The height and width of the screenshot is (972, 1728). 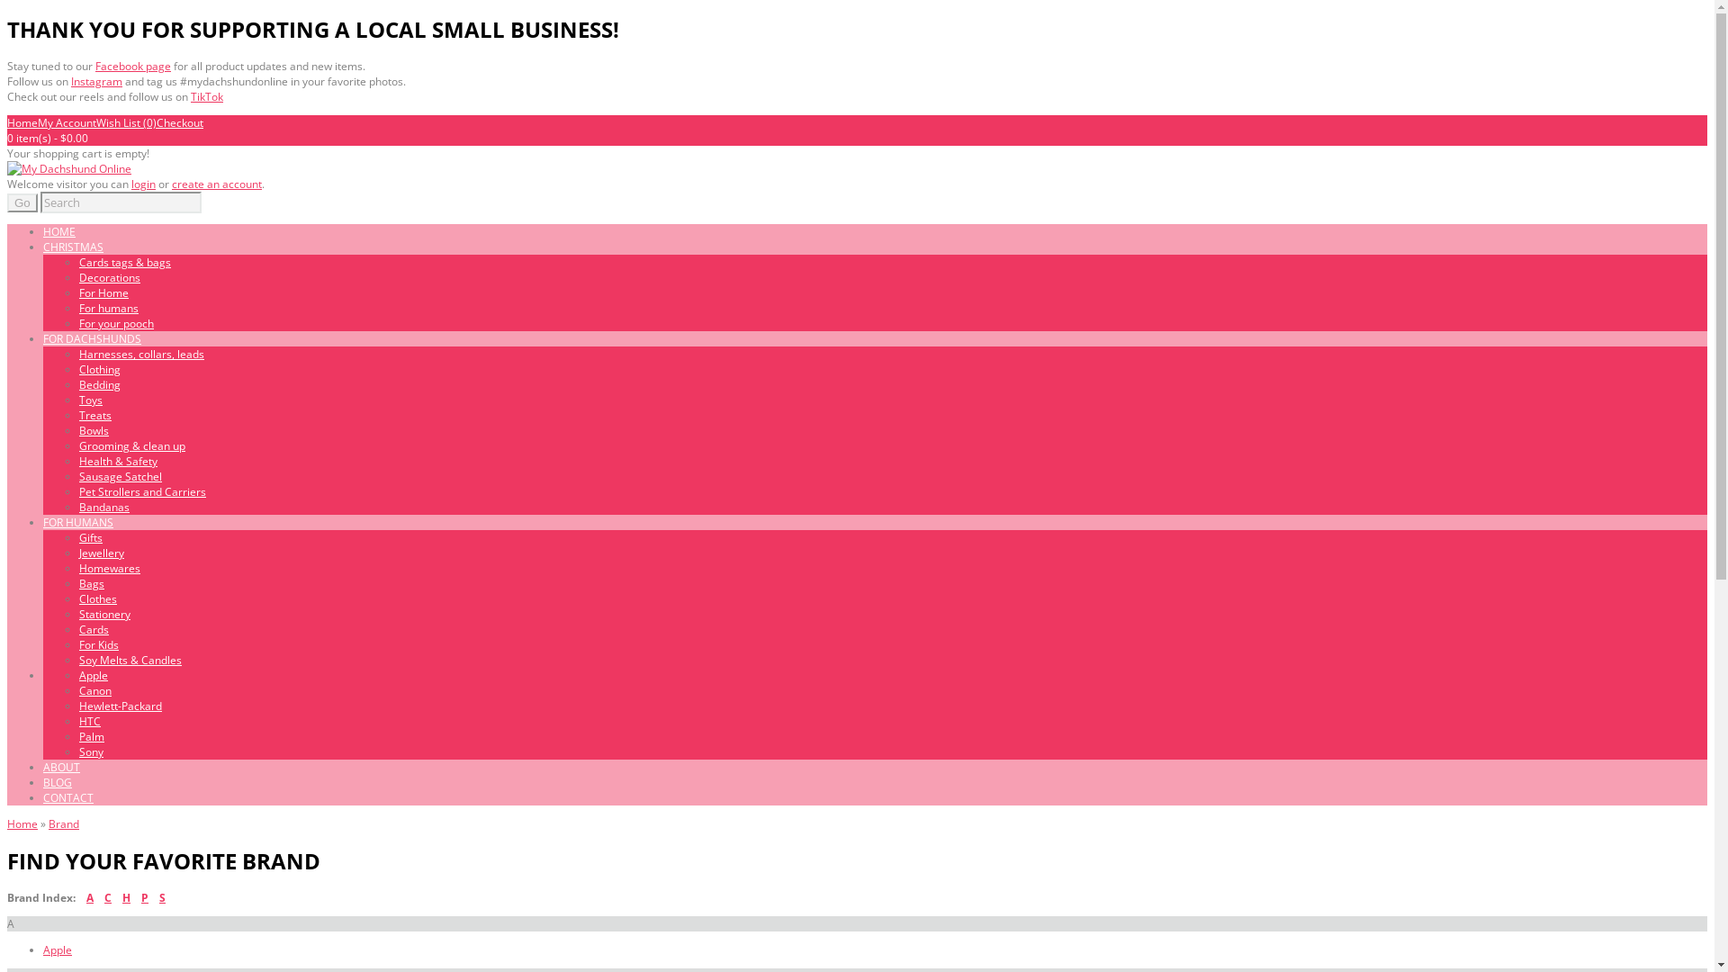 I want to click on Sony, so click(x=92, y=752).